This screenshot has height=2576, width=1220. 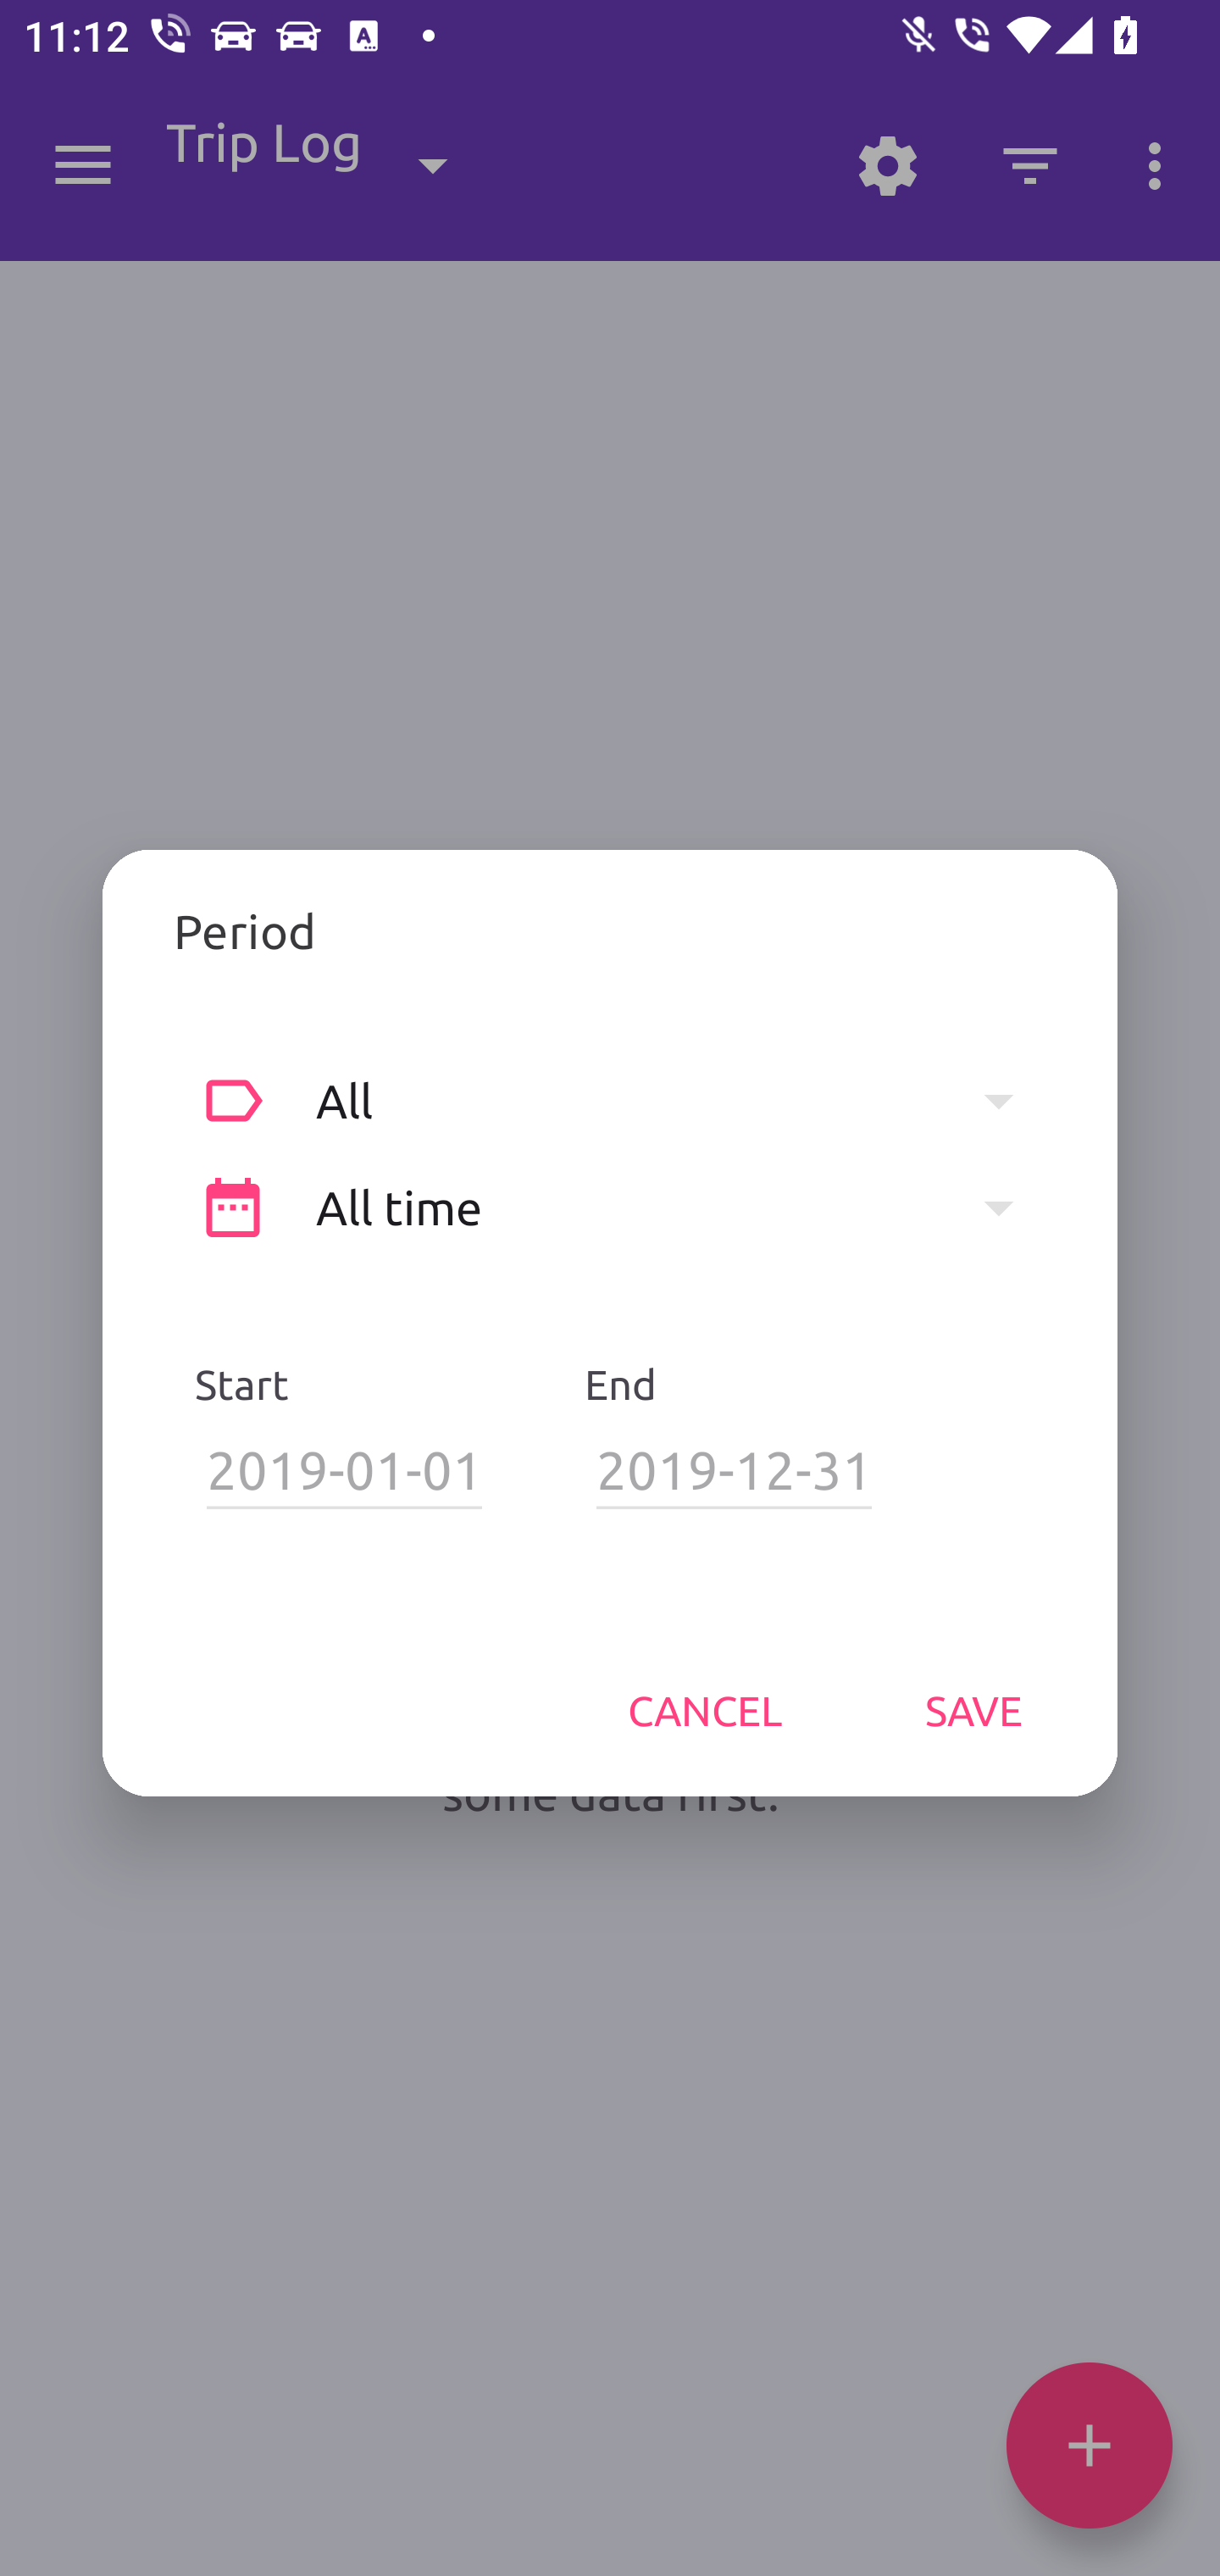 What do you see at coordinates (705, 1710) in the screenshot?
I see `CANCEL` at bounding box center [705, 1710].